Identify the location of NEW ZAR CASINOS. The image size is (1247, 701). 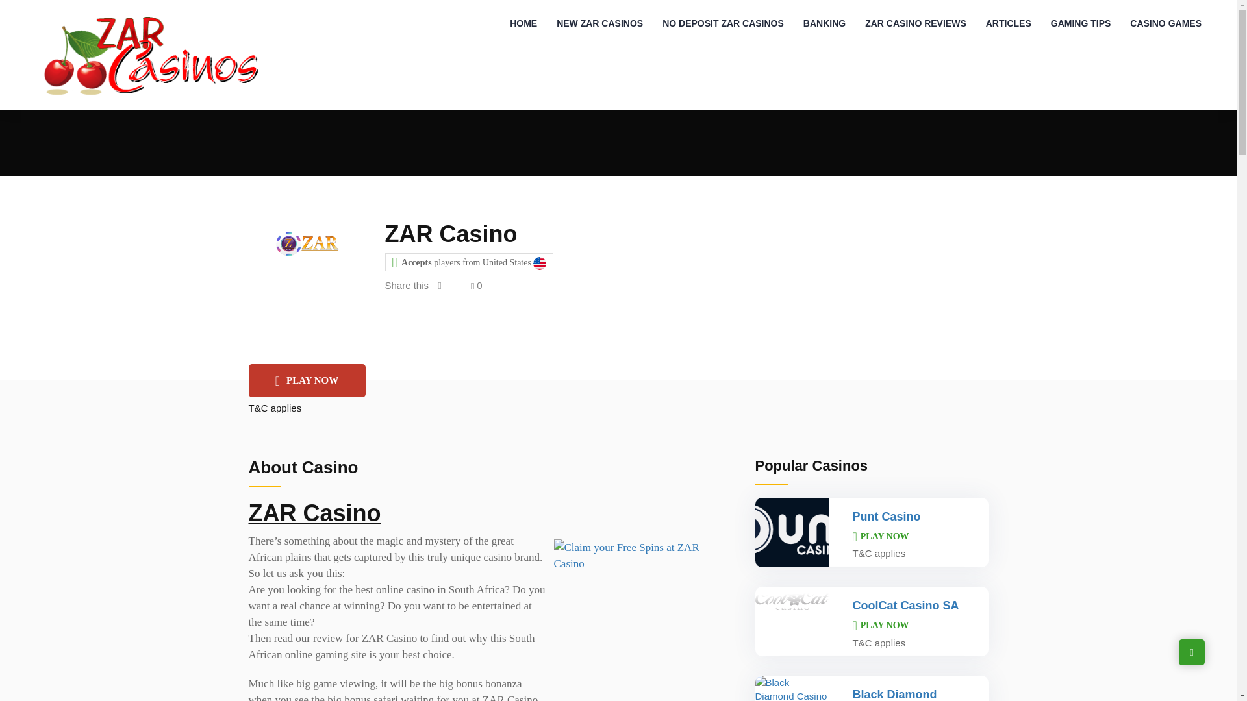
(599, 23).